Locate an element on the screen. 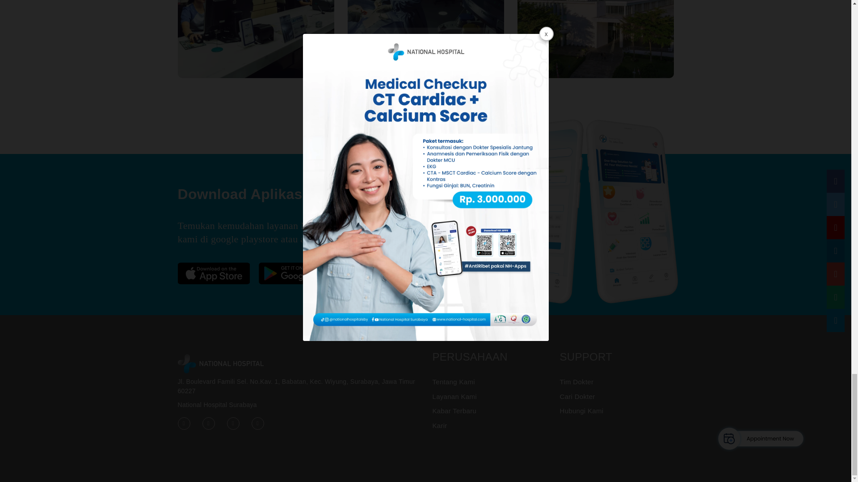 The height and width of the screenshot is (482, 858). Berita Terbaru dari National Hospital is located at coordinates (256, 39).